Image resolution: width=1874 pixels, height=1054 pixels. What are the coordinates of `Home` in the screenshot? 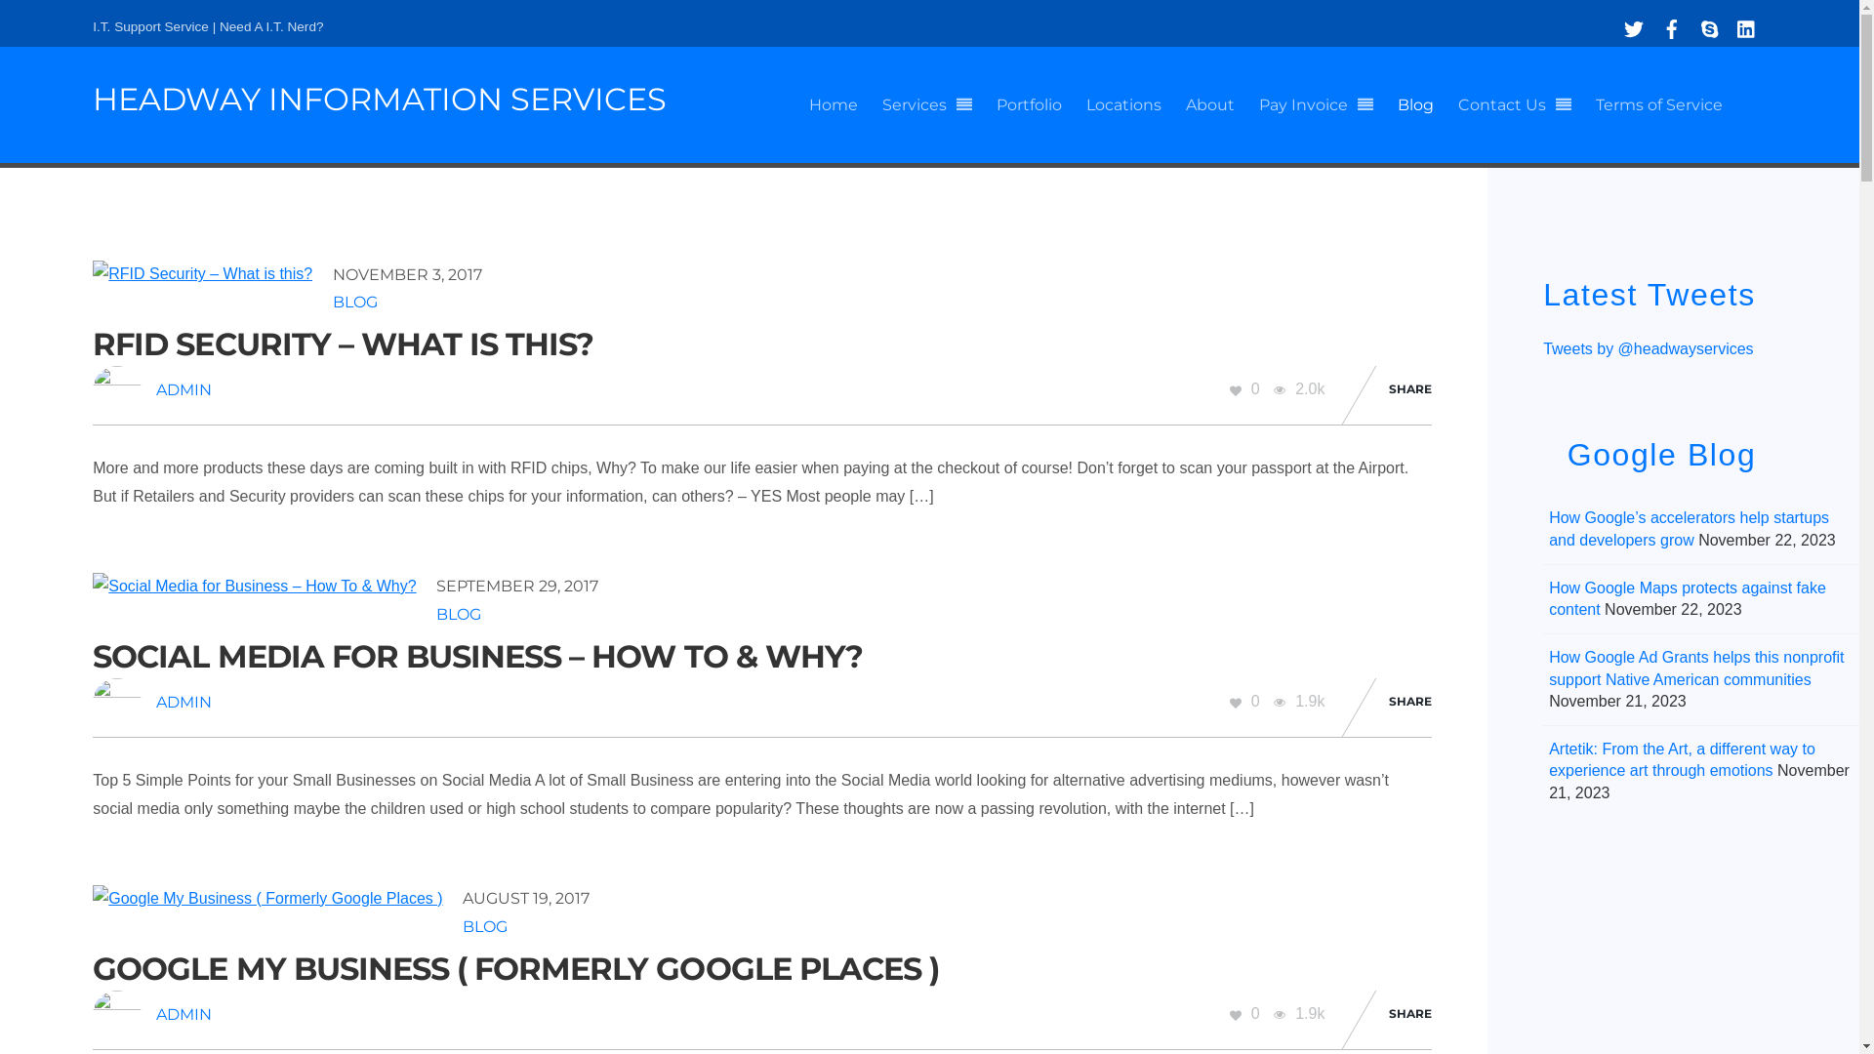 It's located at (834, 105).